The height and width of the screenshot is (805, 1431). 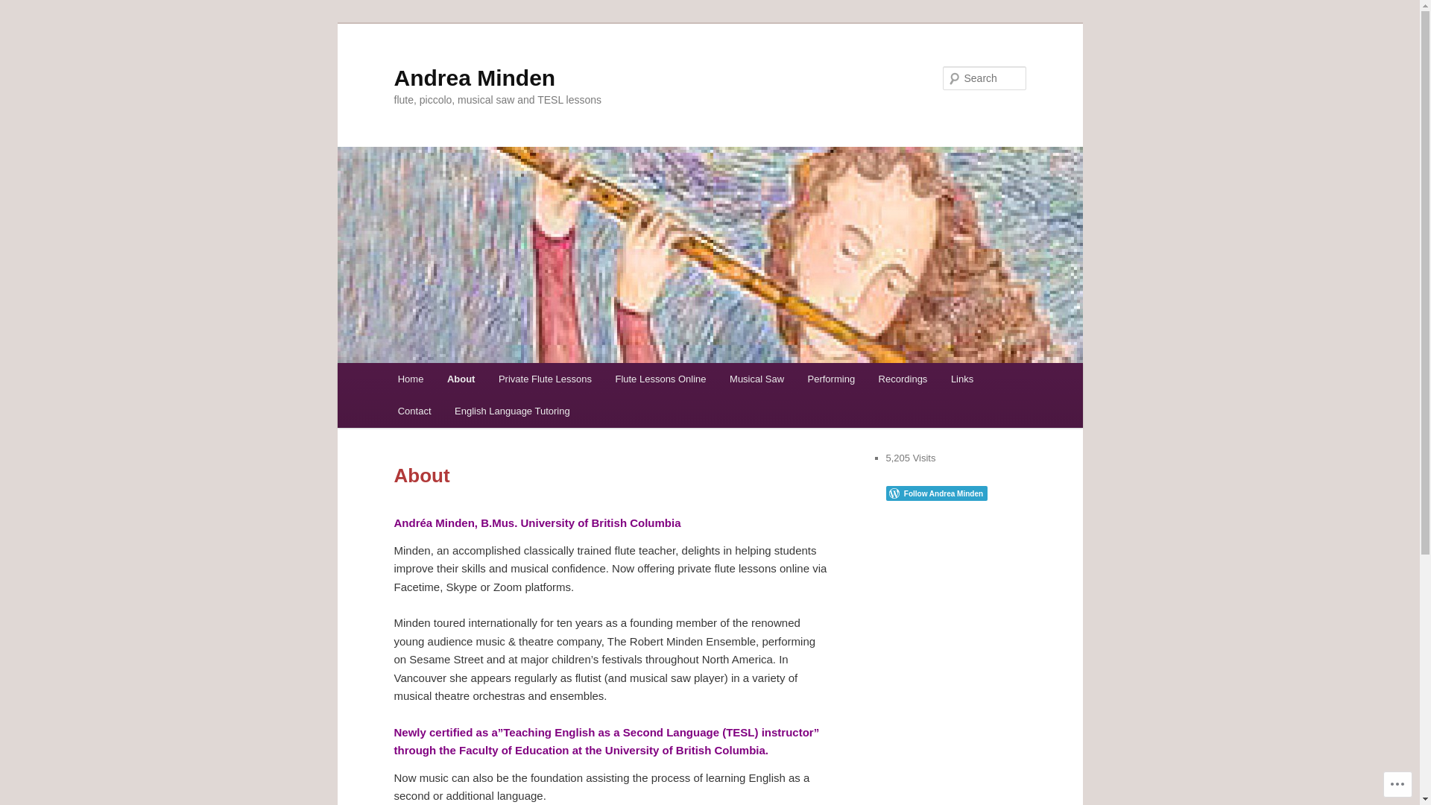 What do you see at coordinates (661, 379) in the screenshot?
I see `Flute Lessons Online` at bounding box center [661, 379].